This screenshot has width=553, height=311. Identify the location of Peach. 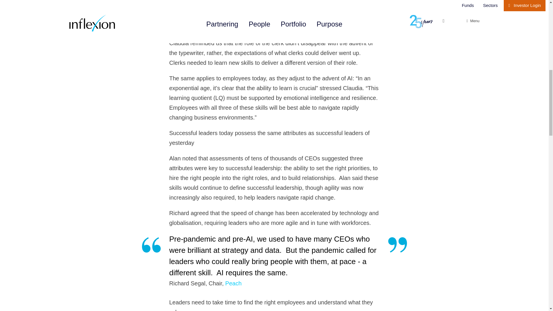
(199, 12).